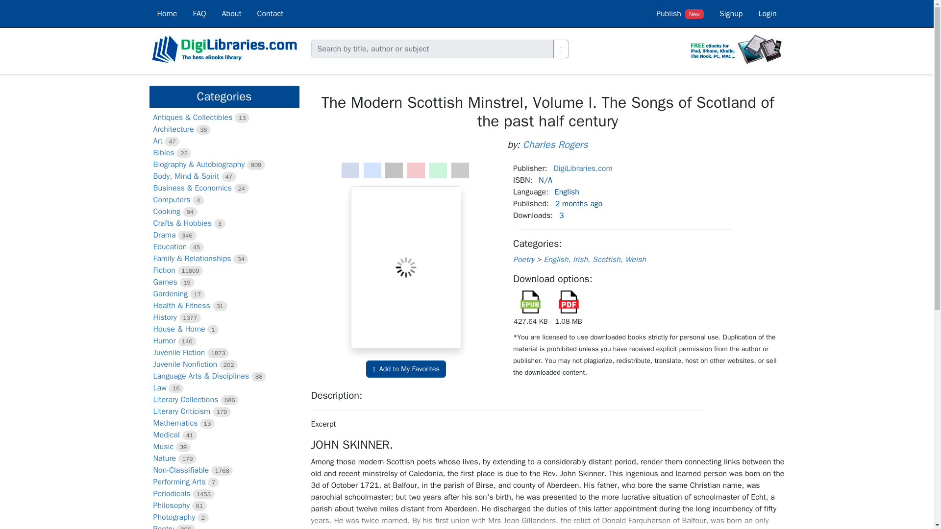 The width and height of the screenshot is (941, 529). I want to click on Humor, so click(164, 341).